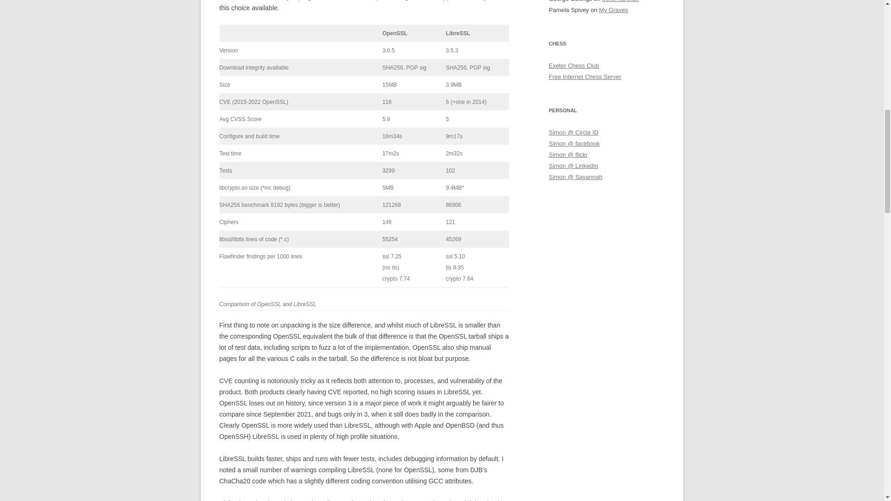  What do you see at coordinates (575, 176) in the screenshot?
I see `Simon Waters account at the GNU project` at bounding box center [575, 176].